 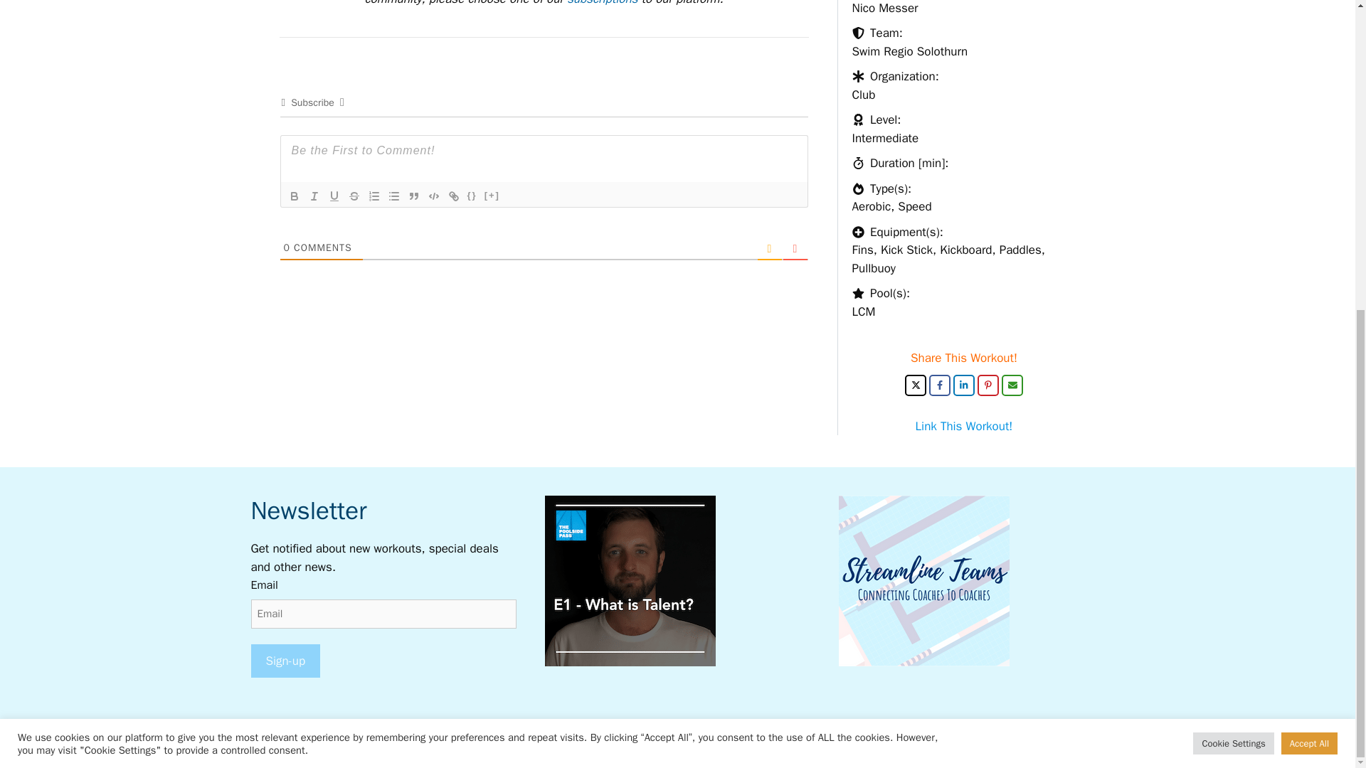 I want to click on subscriptions, so click(x=602, y=3).